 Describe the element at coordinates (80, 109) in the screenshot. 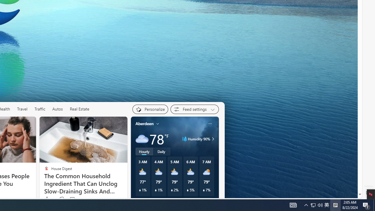

I see `Real Estate` at that location.